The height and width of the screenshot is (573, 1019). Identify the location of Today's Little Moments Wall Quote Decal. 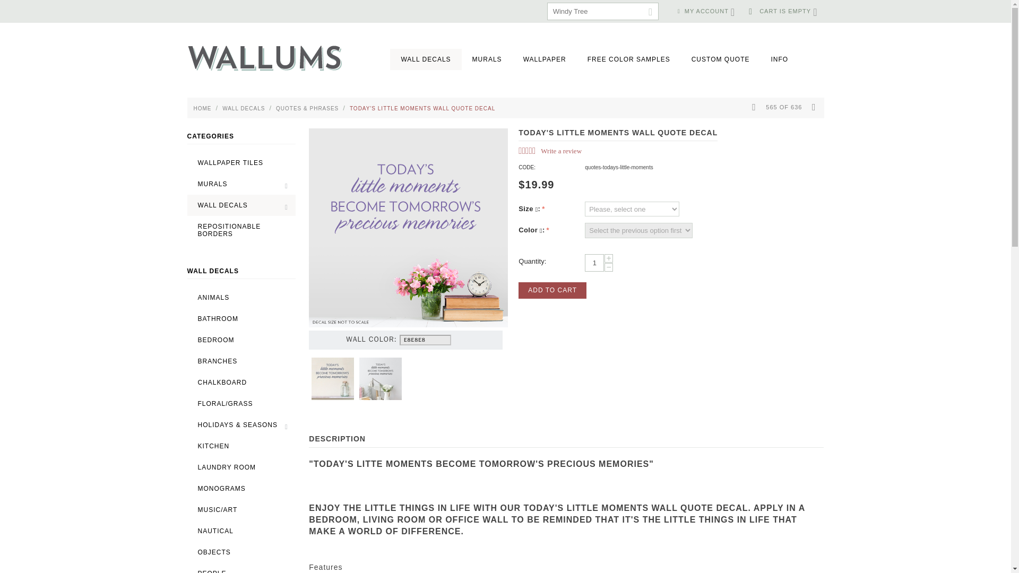
(380, 378).